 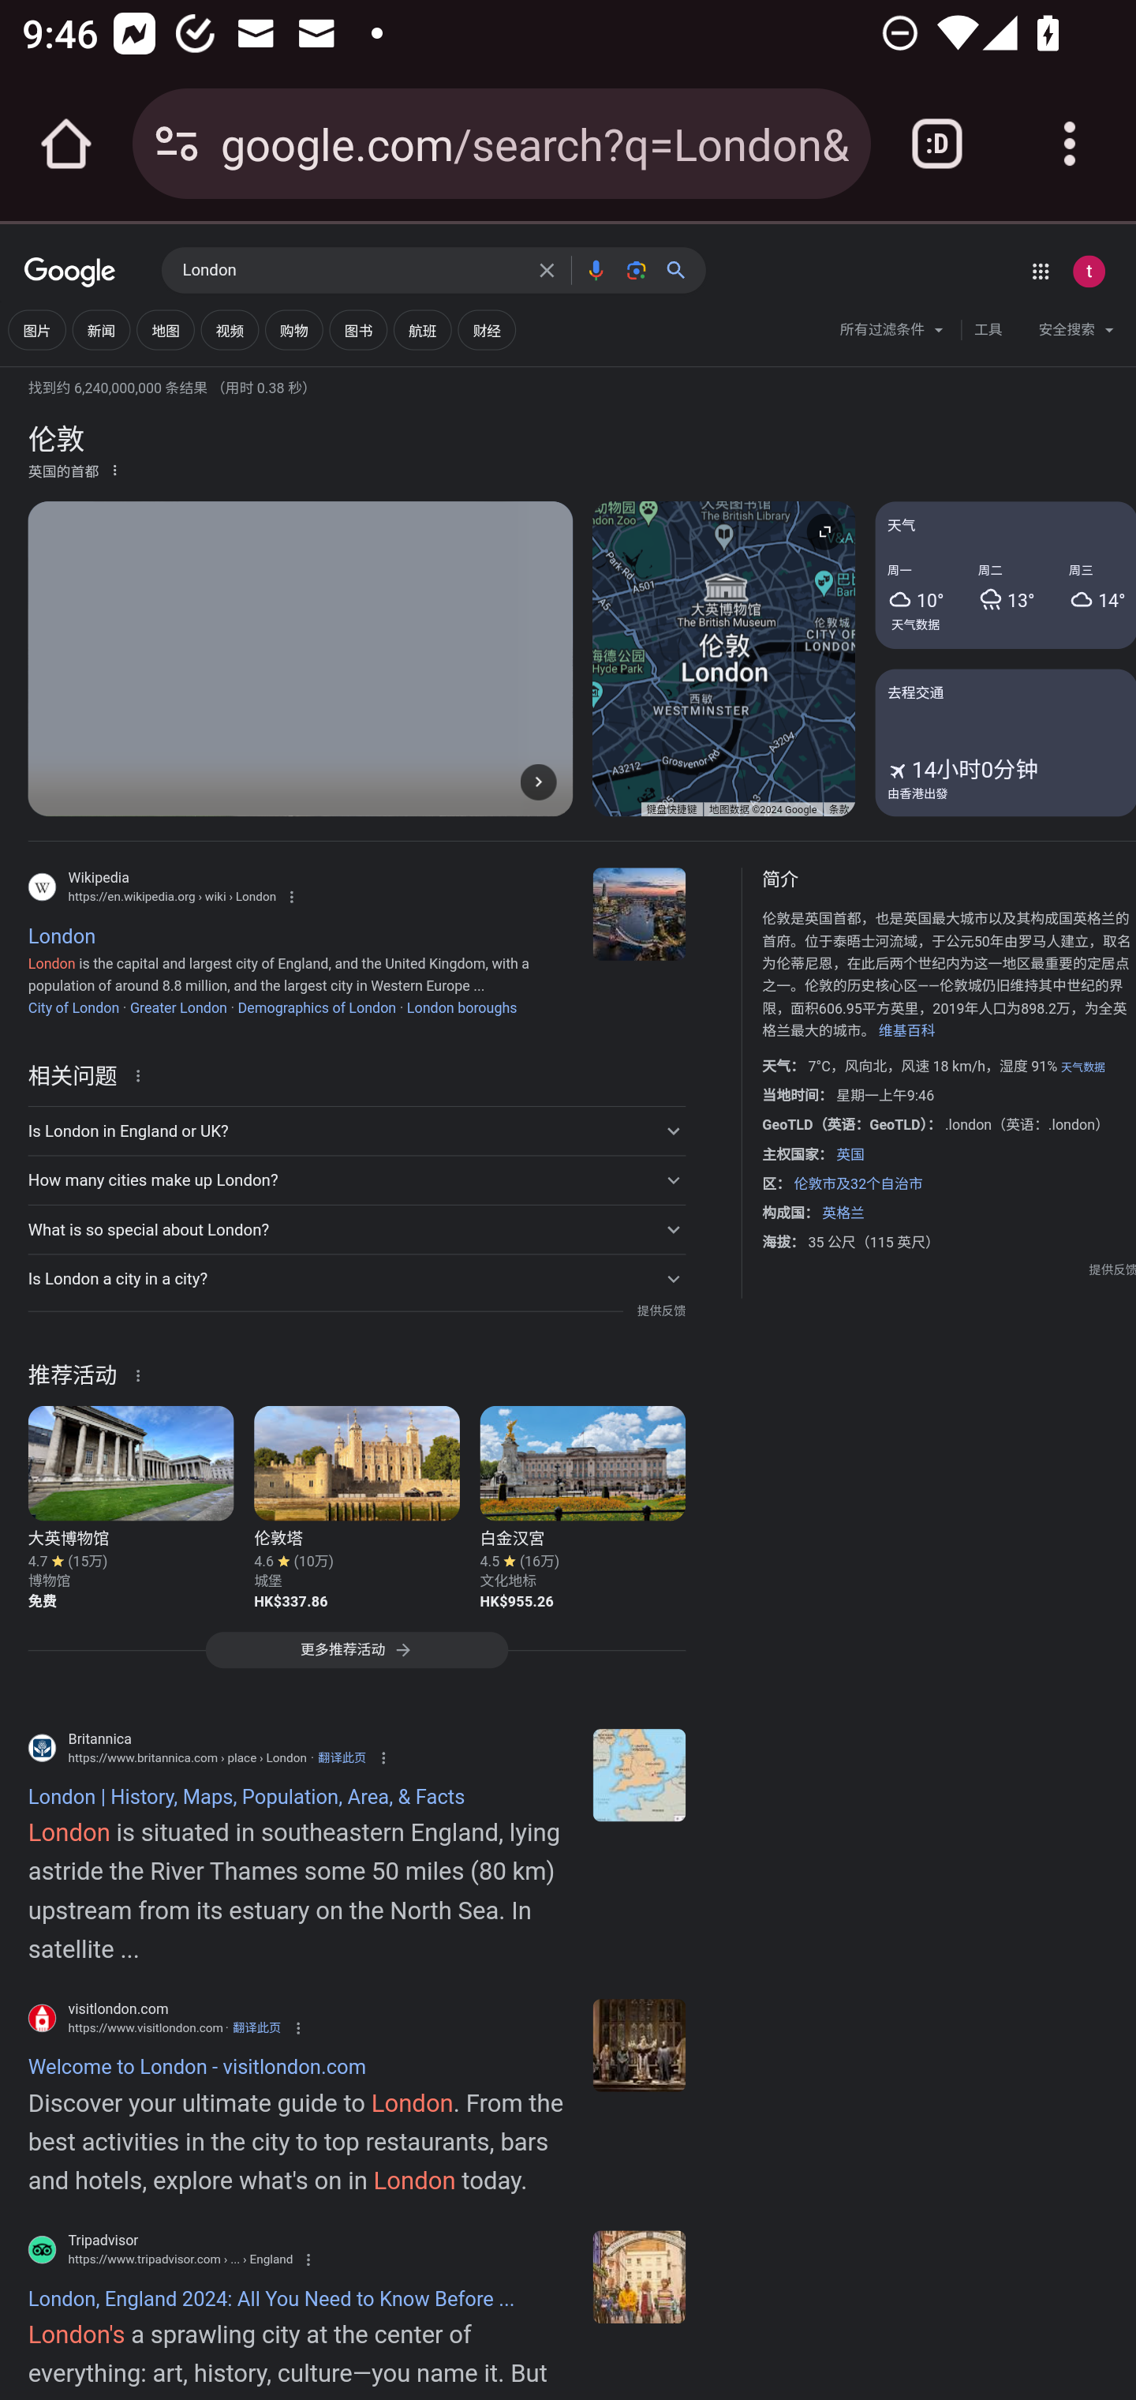 I want to click on 清除, so click(x=547, y=270).